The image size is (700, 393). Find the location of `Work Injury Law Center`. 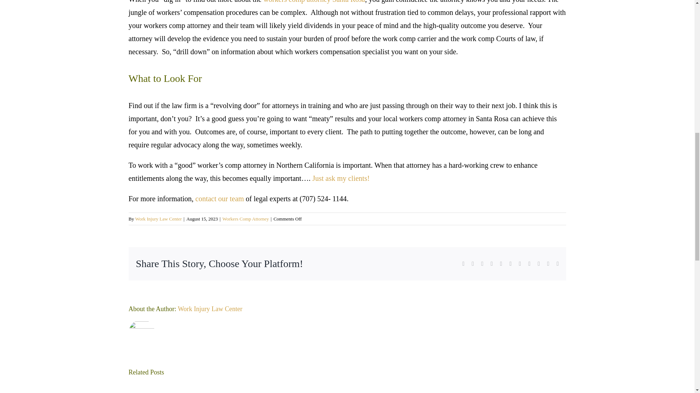

Work Injury Law Center is located at coordinates (158, 219).